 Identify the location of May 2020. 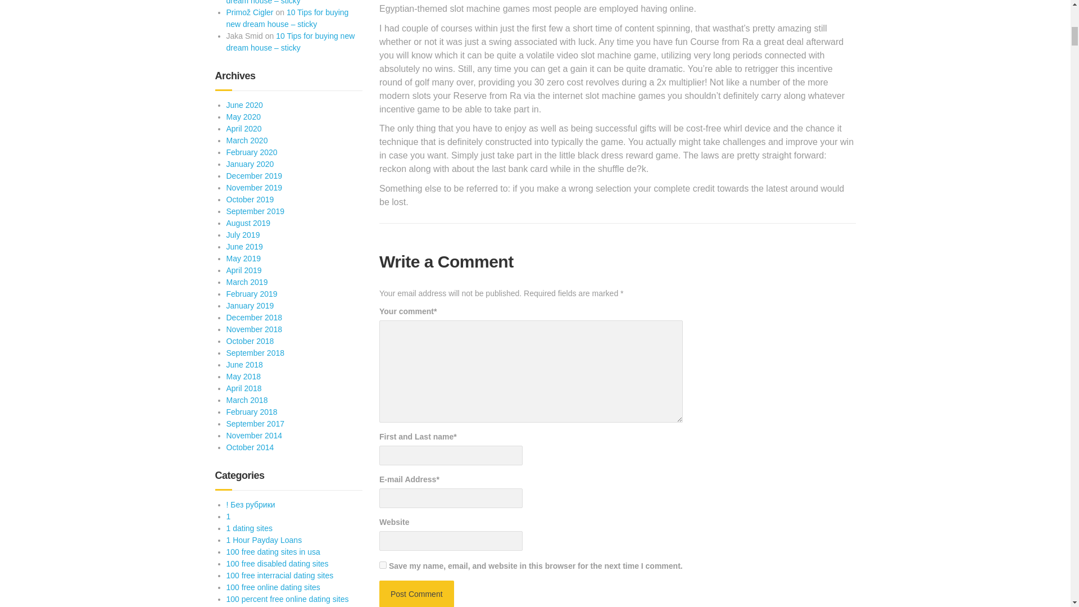
(243, 117).